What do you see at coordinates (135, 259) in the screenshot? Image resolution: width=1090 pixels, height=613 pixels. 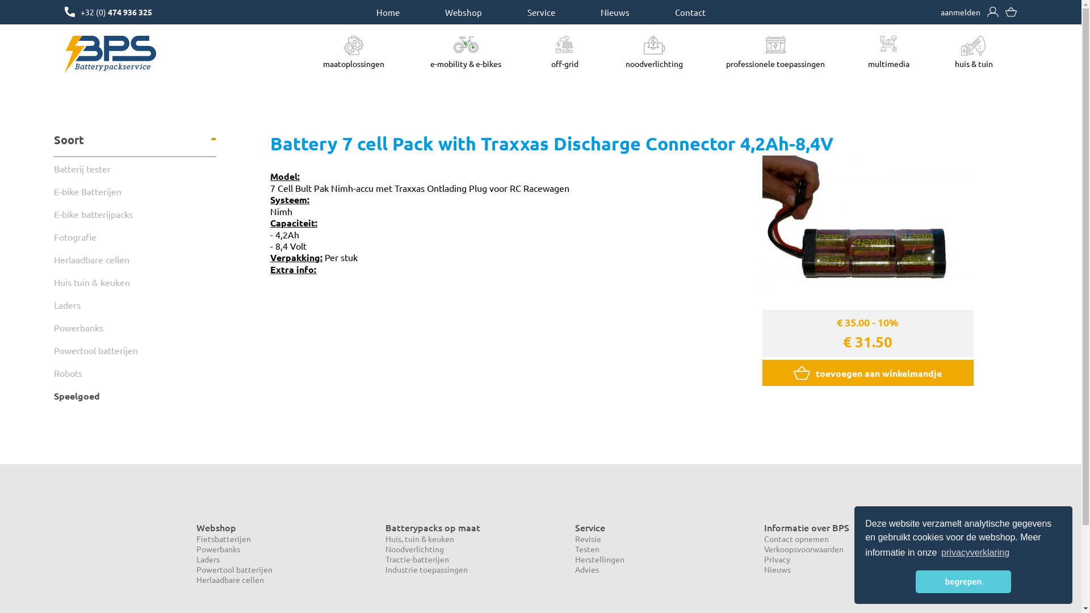 I see `Herlaadbare cellen` at bounding box center [135, 259].